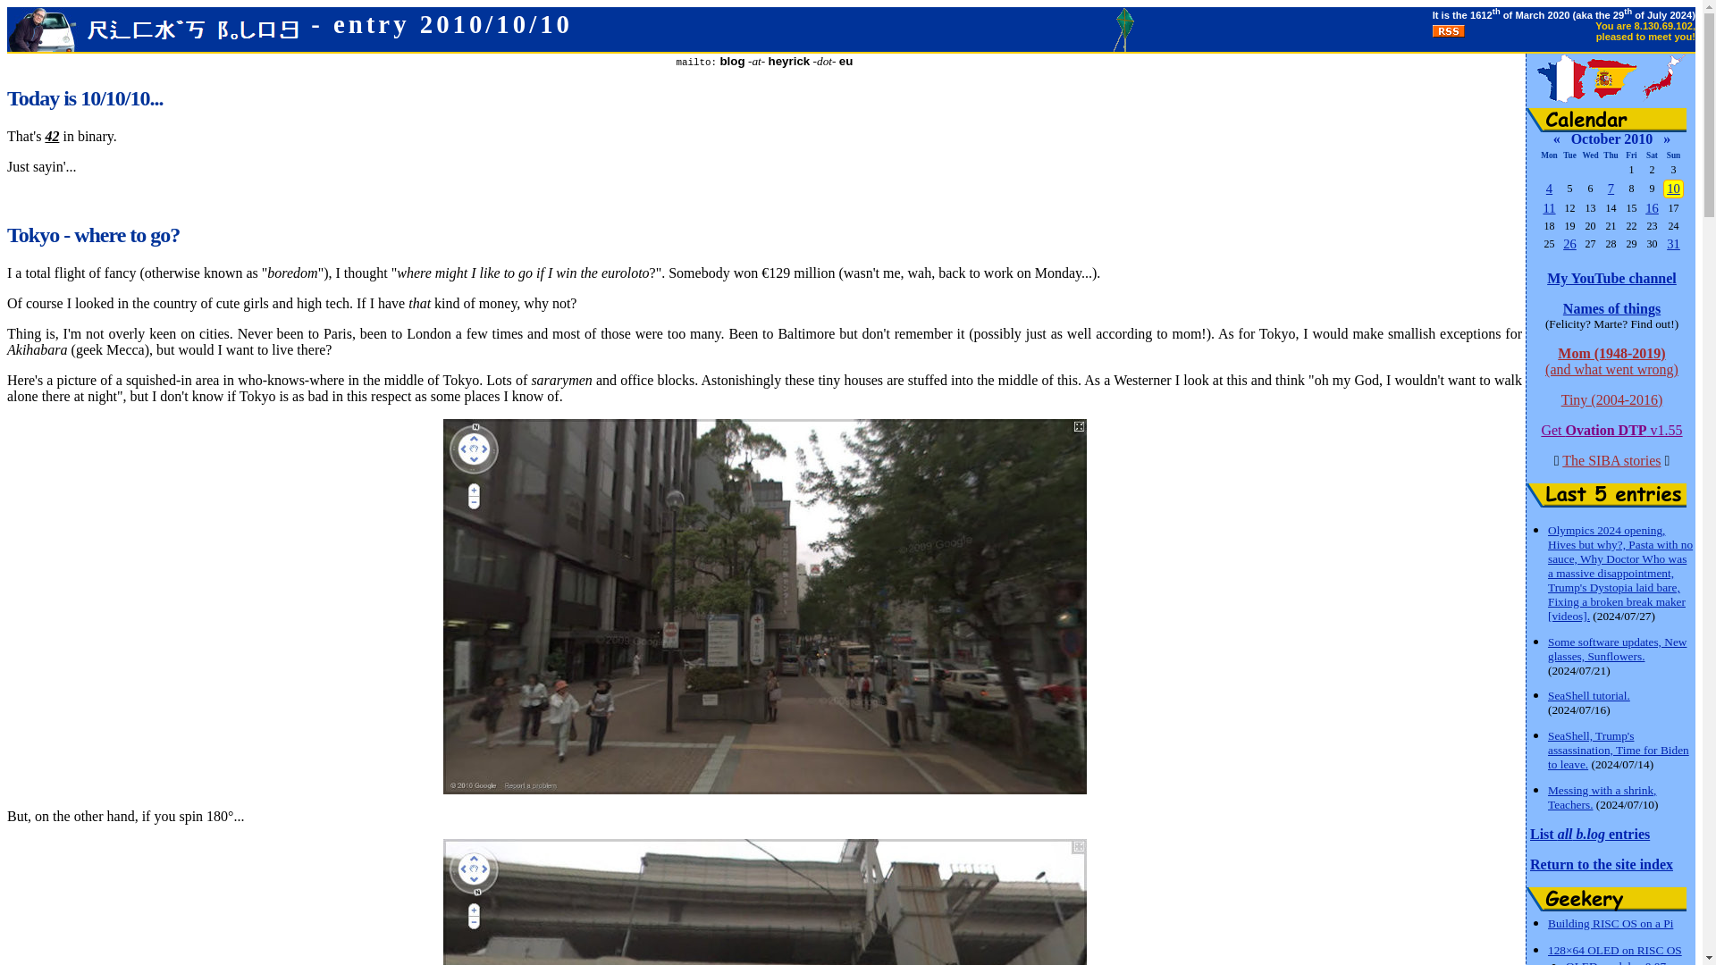 The width and height of the screenshot is (1716, 965). Describe the element at coordinates (1607, 899) in the screenshot. I see `Geekery` at that location.